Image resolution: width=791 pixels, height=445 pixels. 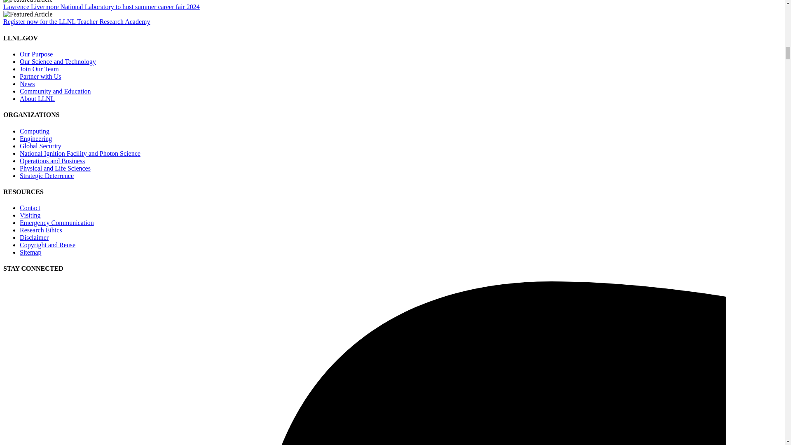 What do you see at coordinates (39, 69) in the screenshot?
I see `Careers` at bounding box center [39, 69].